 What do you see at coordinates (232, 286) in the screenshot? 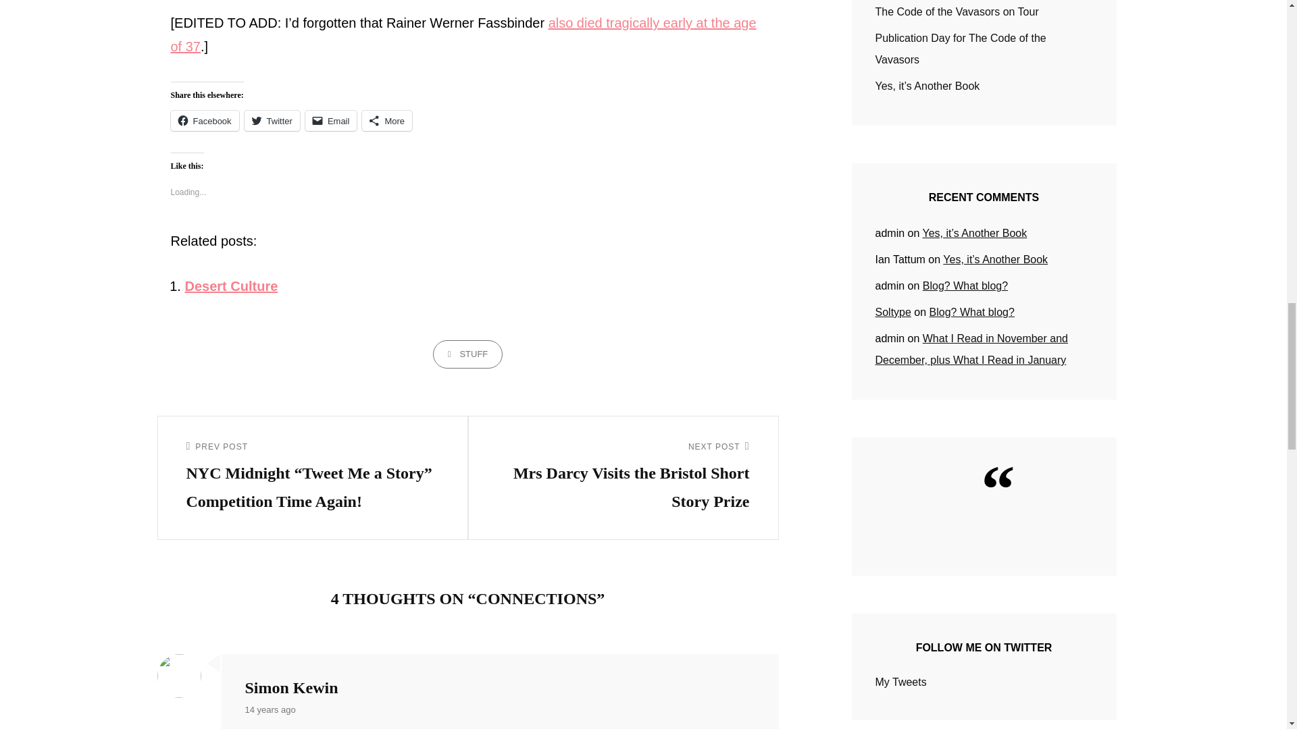
I see `Desert Culture` at bounding box center [232, 286].